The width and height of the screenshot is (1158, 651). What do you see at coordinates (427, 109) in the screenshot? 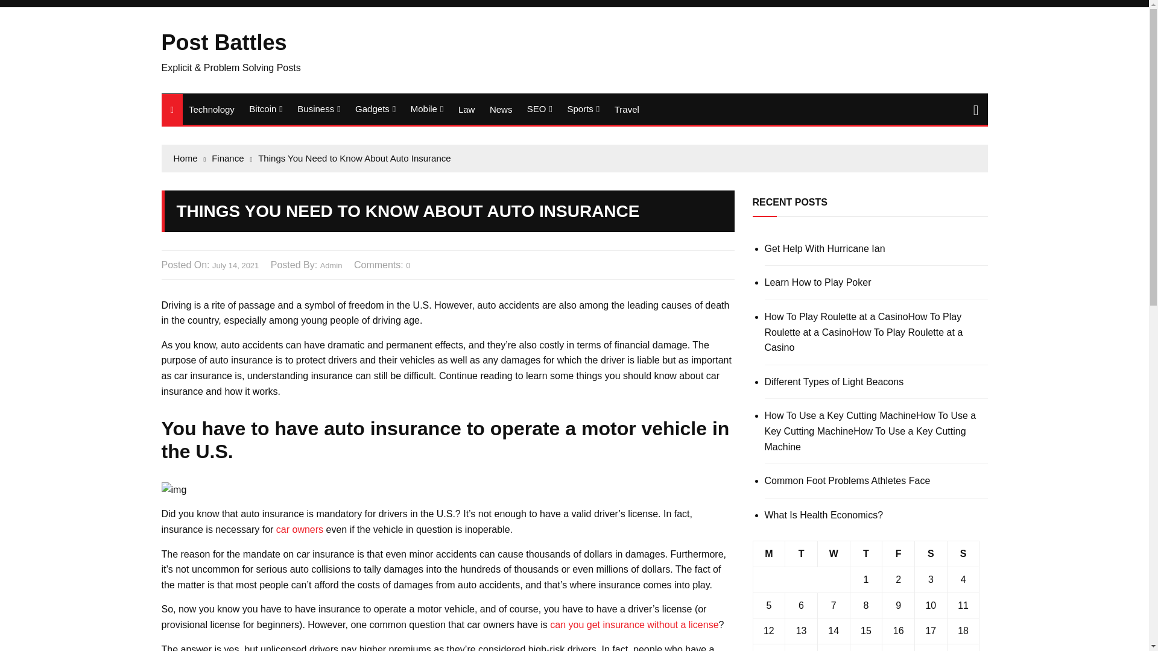
I see `Mobile` at bounding box center [427, 109].